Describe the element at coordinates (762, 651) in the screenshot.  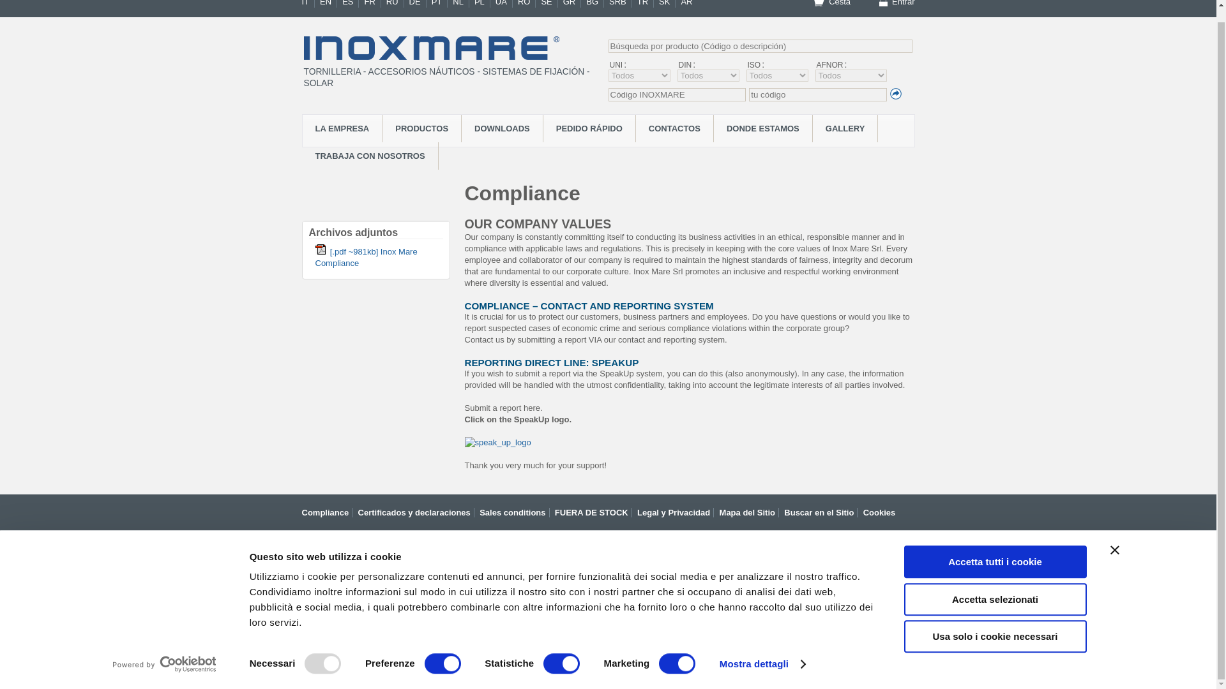
I see `Mostra dettagli` at that location.